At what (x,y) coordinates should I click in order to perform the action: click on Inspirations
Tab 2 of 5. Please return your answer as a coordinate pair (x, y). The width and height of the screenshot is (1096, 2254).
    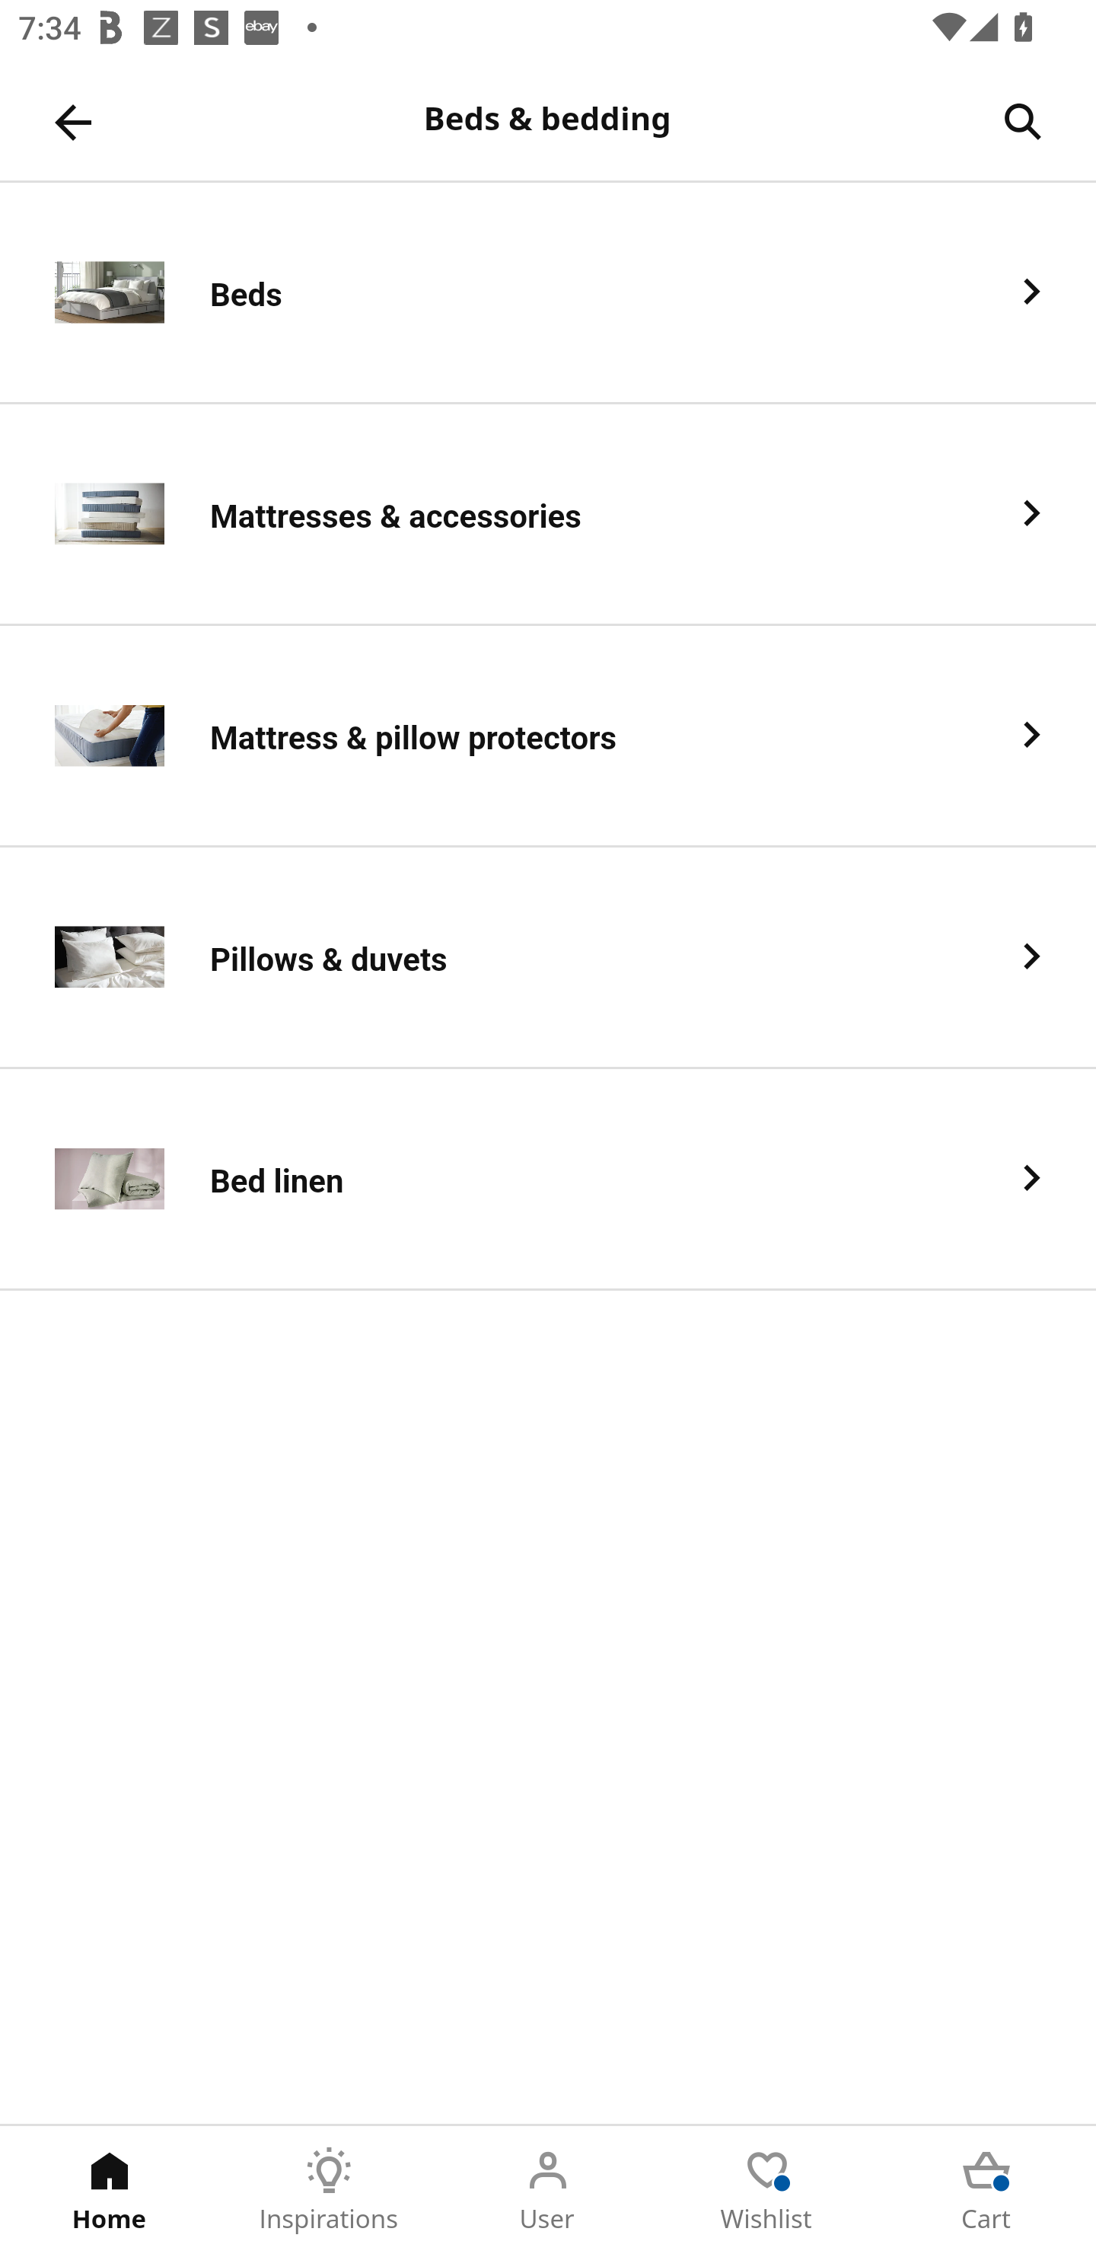
    Looking at the image, I should click on (329, 2190).